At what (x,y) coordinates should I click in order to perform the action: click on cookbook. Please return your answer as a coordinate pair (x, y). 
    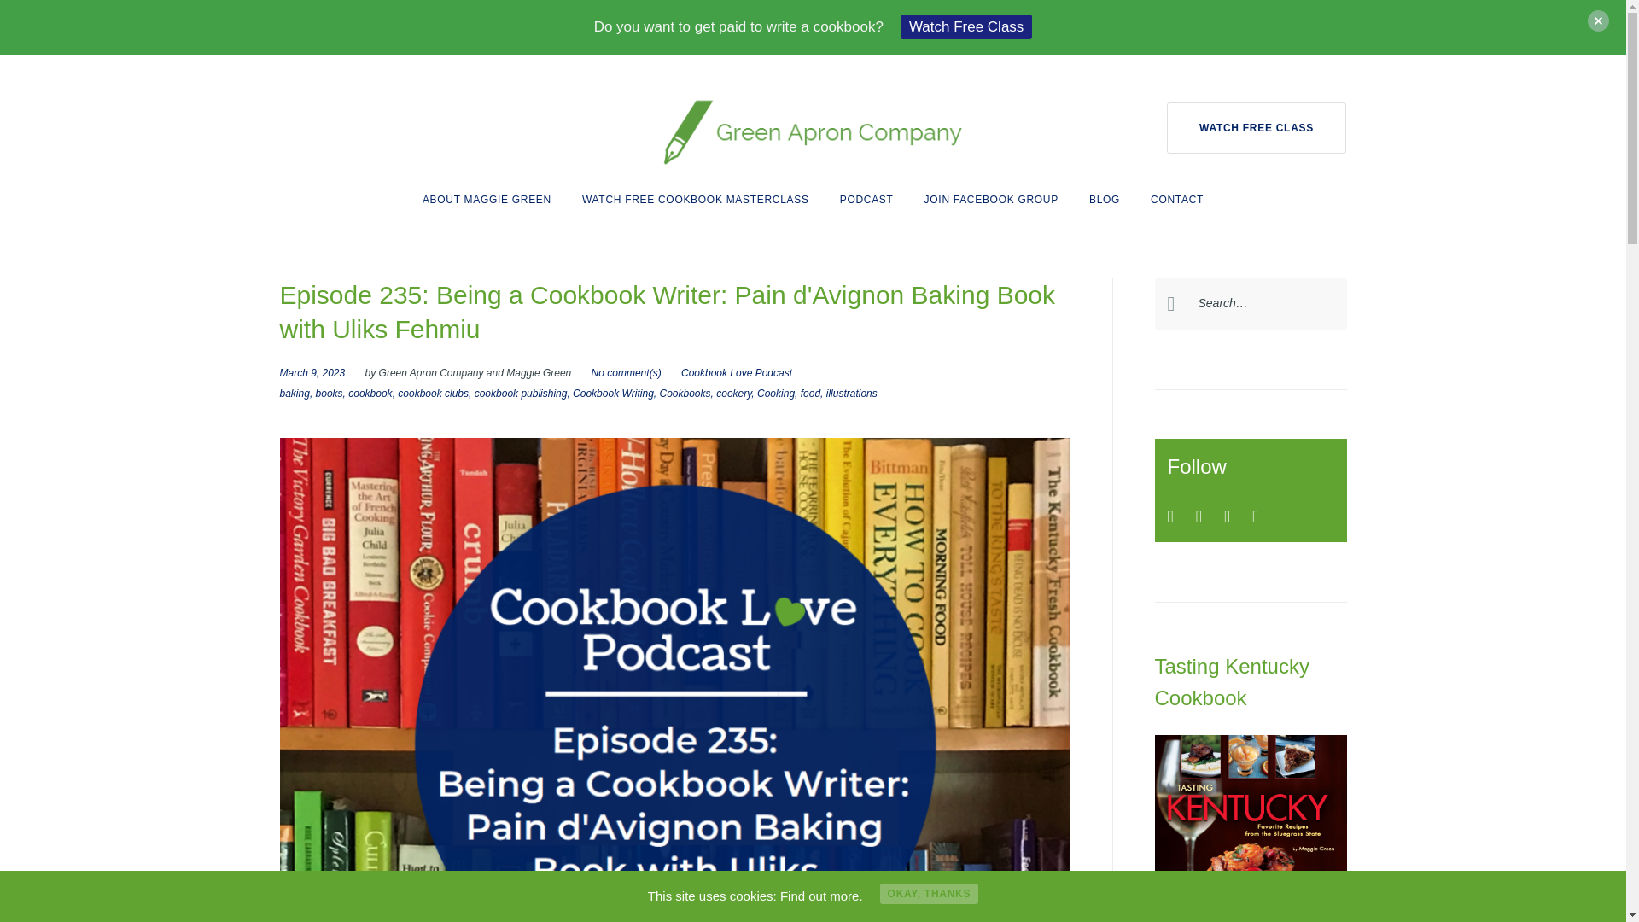
    Looking at the image, I should click on (369, 393).